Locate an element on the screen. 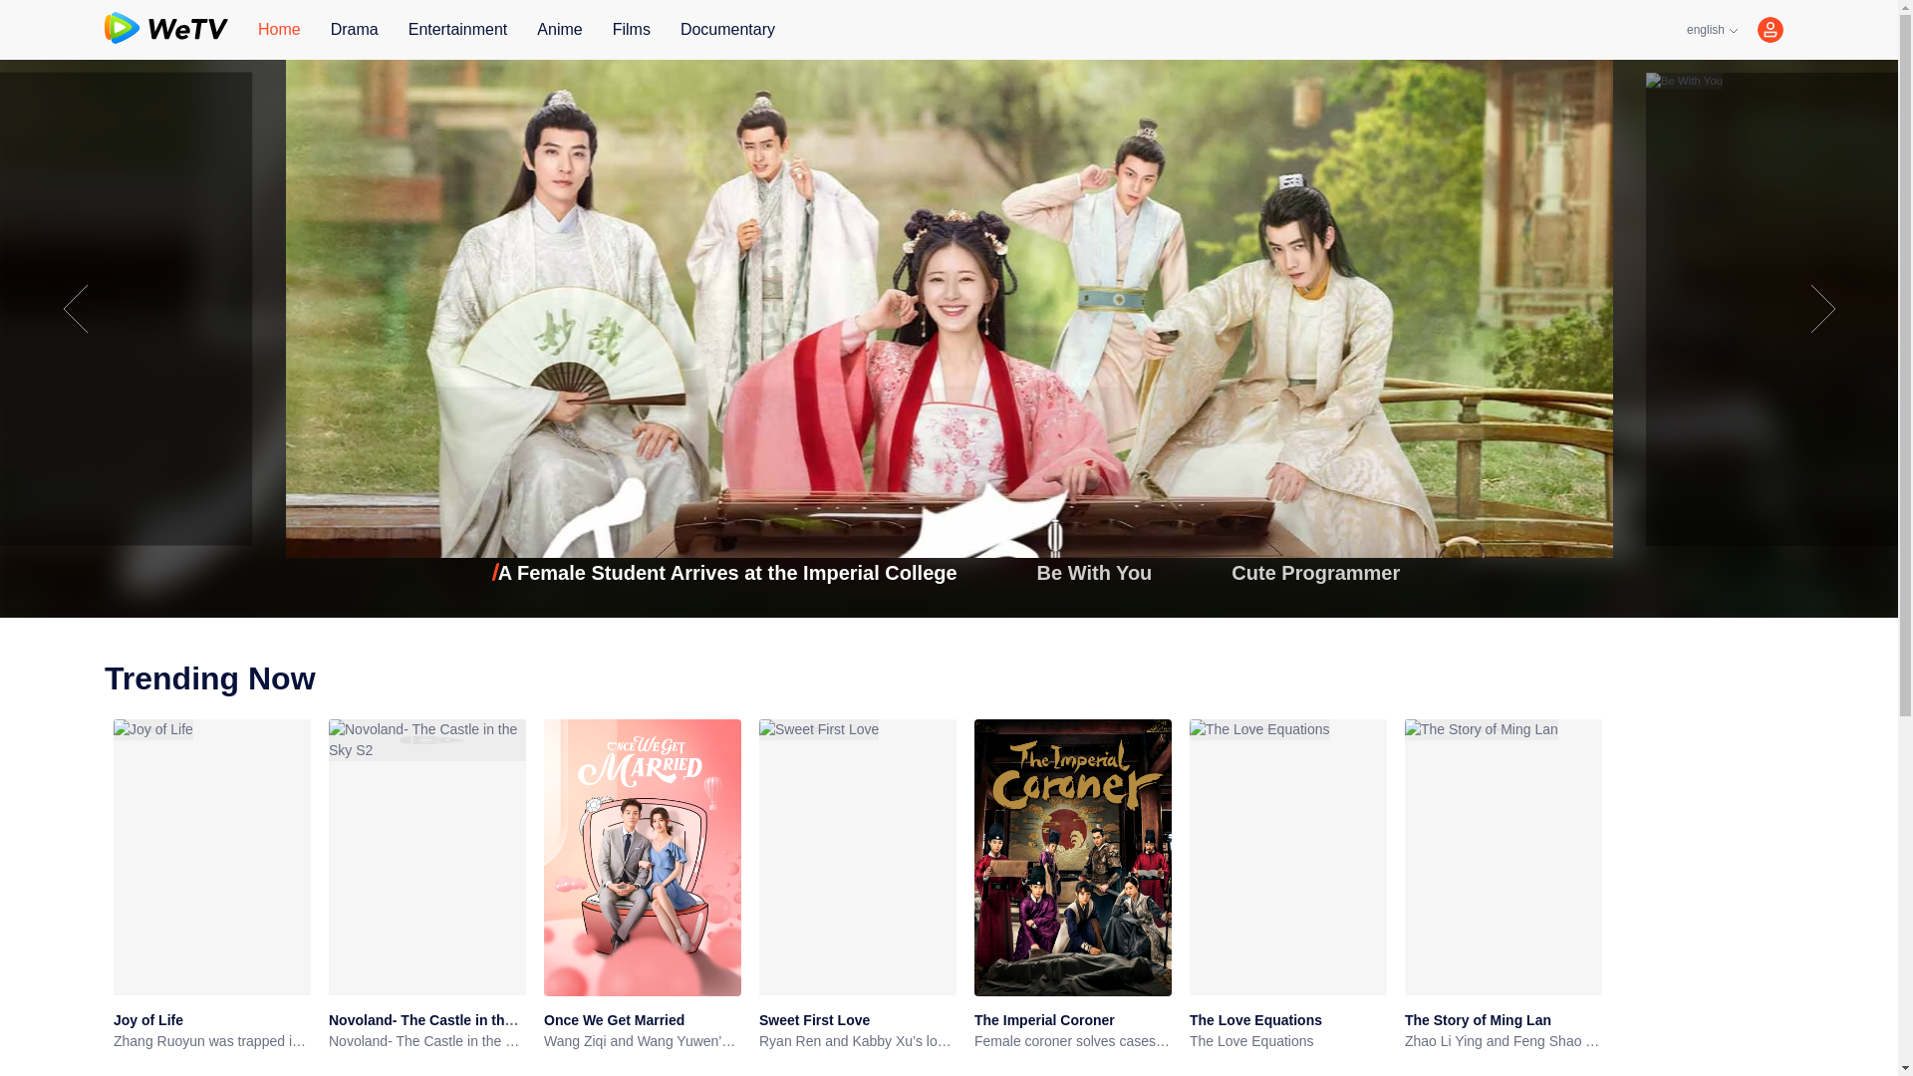 The image size is (1913, 1076). Anime is located at coordinates (559, 30).